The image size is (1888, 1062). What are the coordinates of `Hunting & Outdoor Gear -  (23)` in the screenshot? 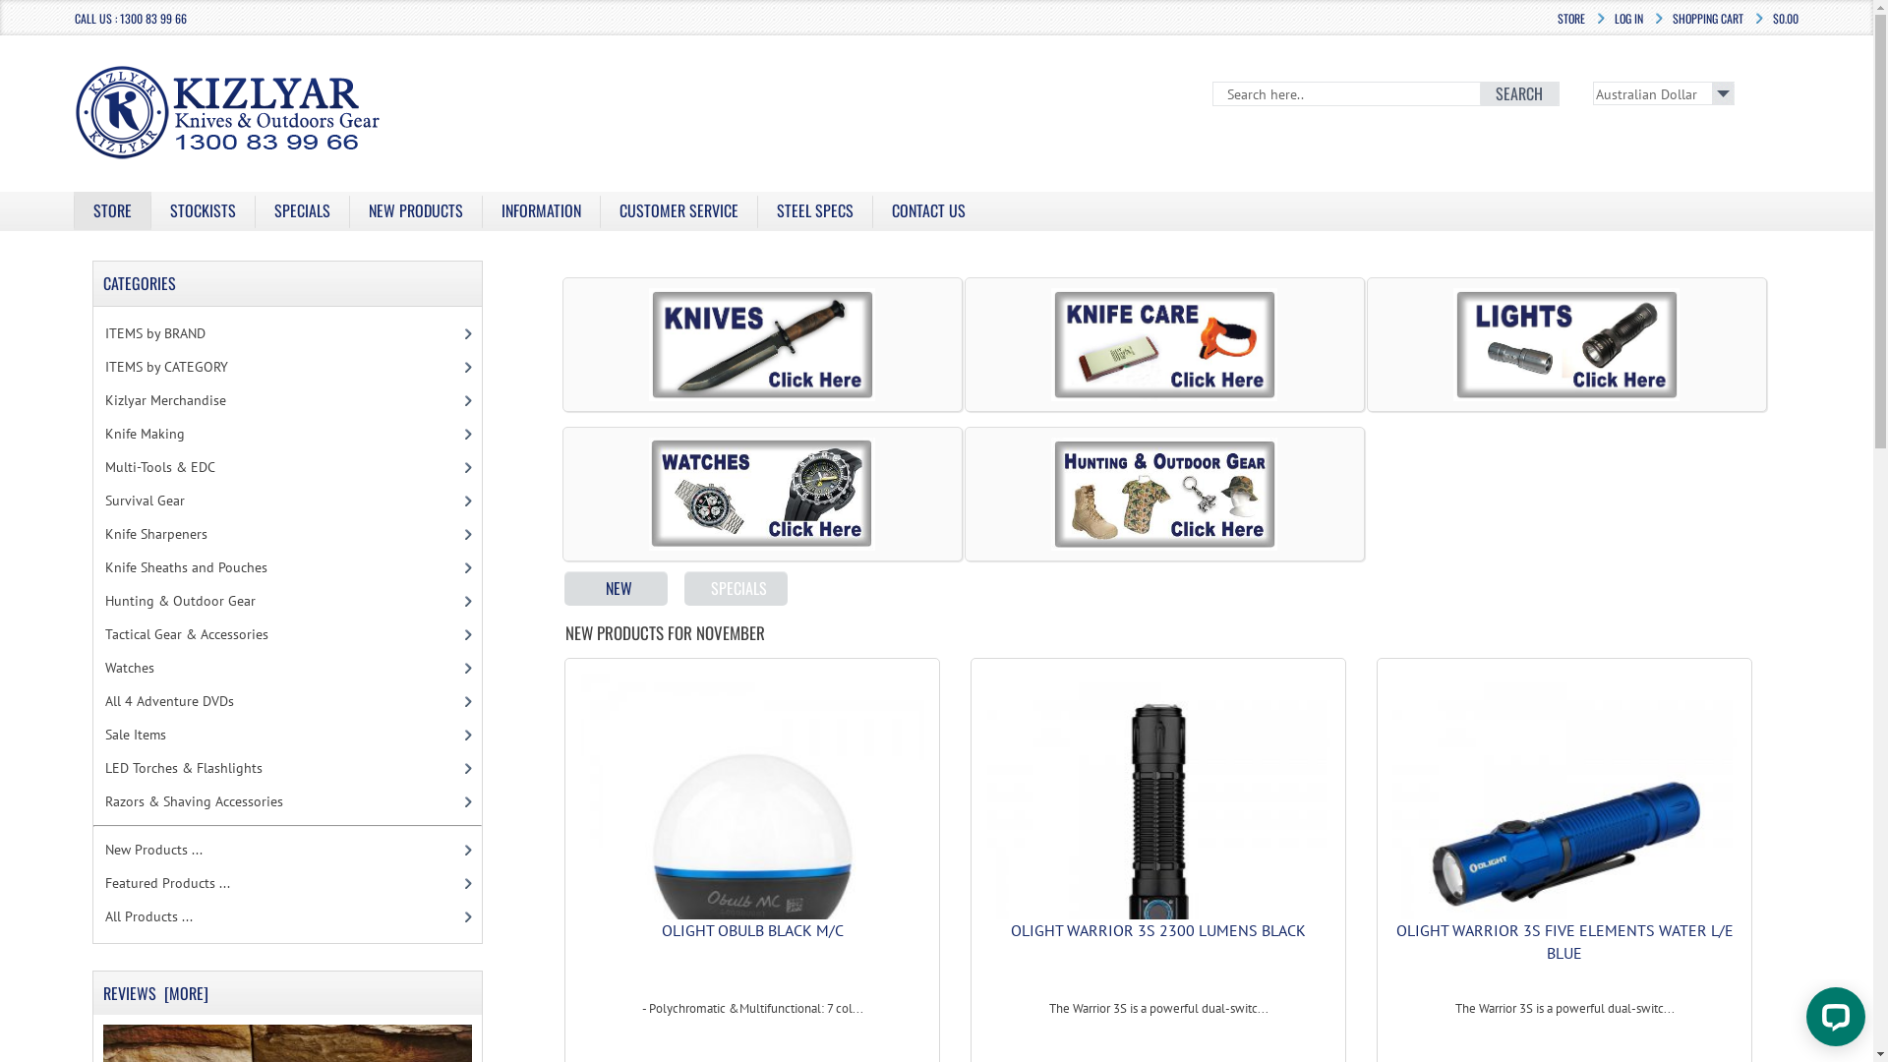 It's located at (283, 601).